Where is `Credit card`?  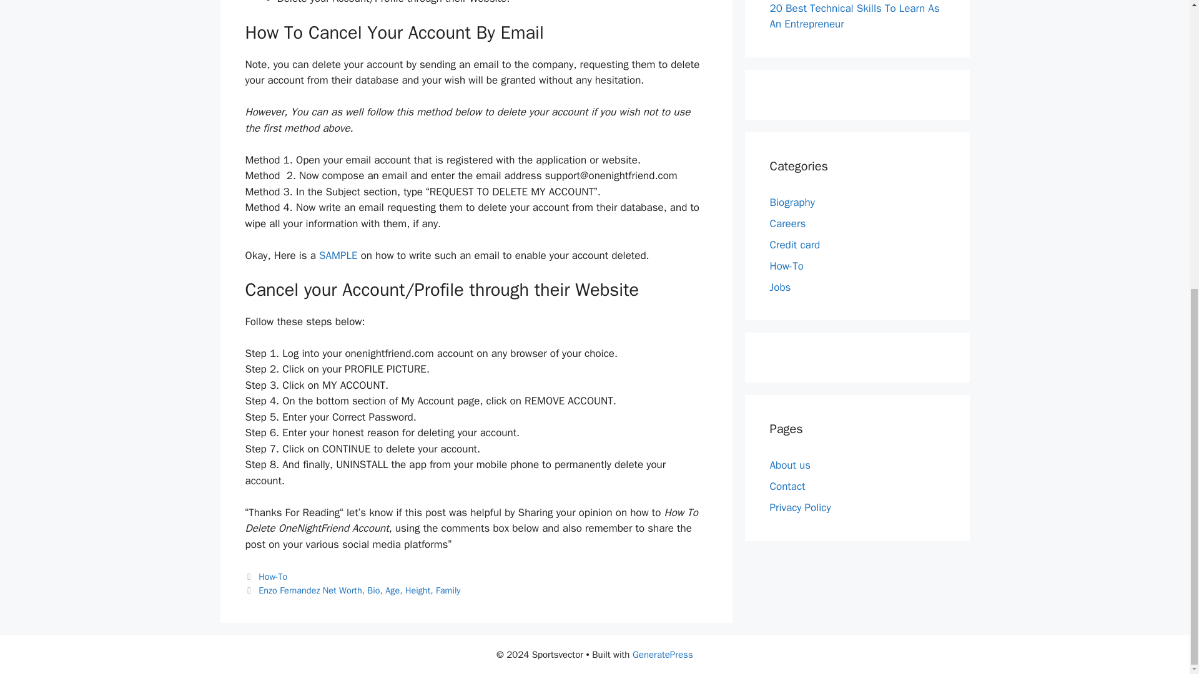
Credit card is located at coordinates (794, 244).